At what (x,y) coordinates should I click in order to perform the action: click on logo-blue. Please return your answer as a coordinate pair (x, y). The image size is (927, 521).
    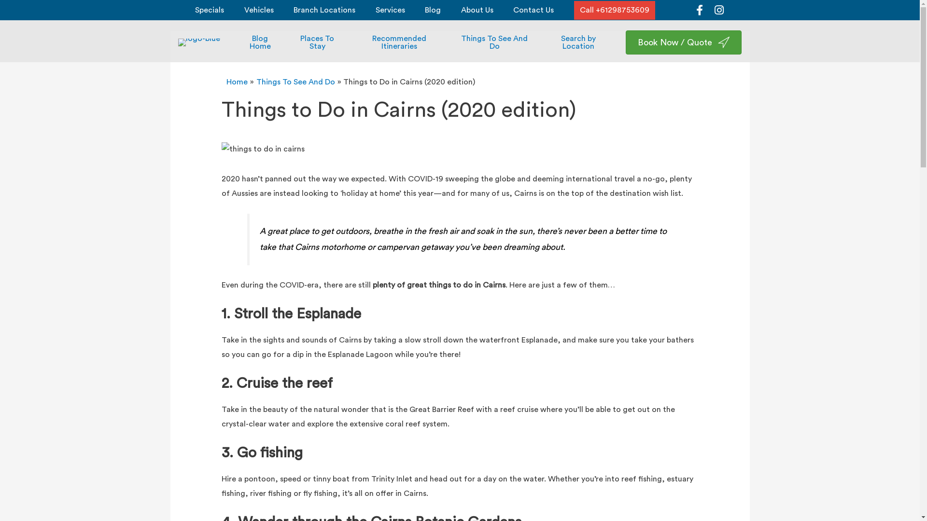
    Looking at the image, I should click on (199, 42).